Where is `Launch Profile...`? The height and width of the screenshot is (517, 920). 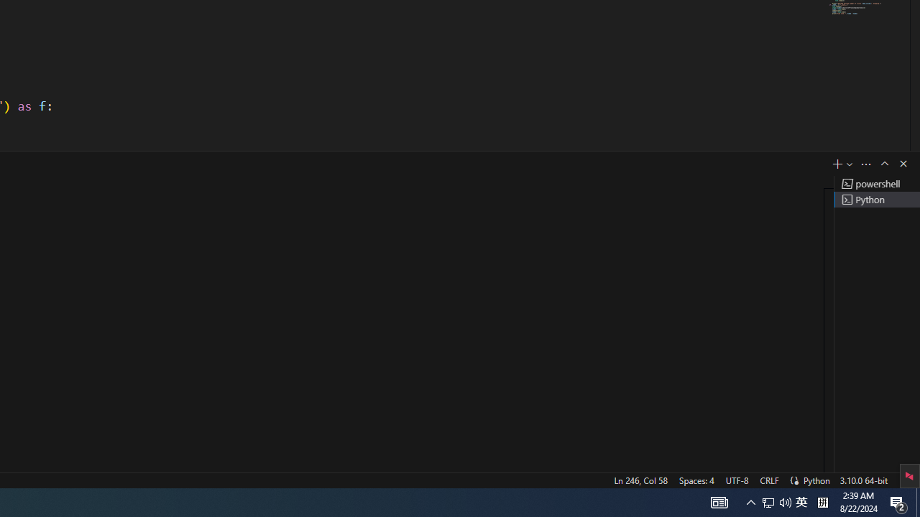
Launch Profile... is located at coordinates (850, 164).